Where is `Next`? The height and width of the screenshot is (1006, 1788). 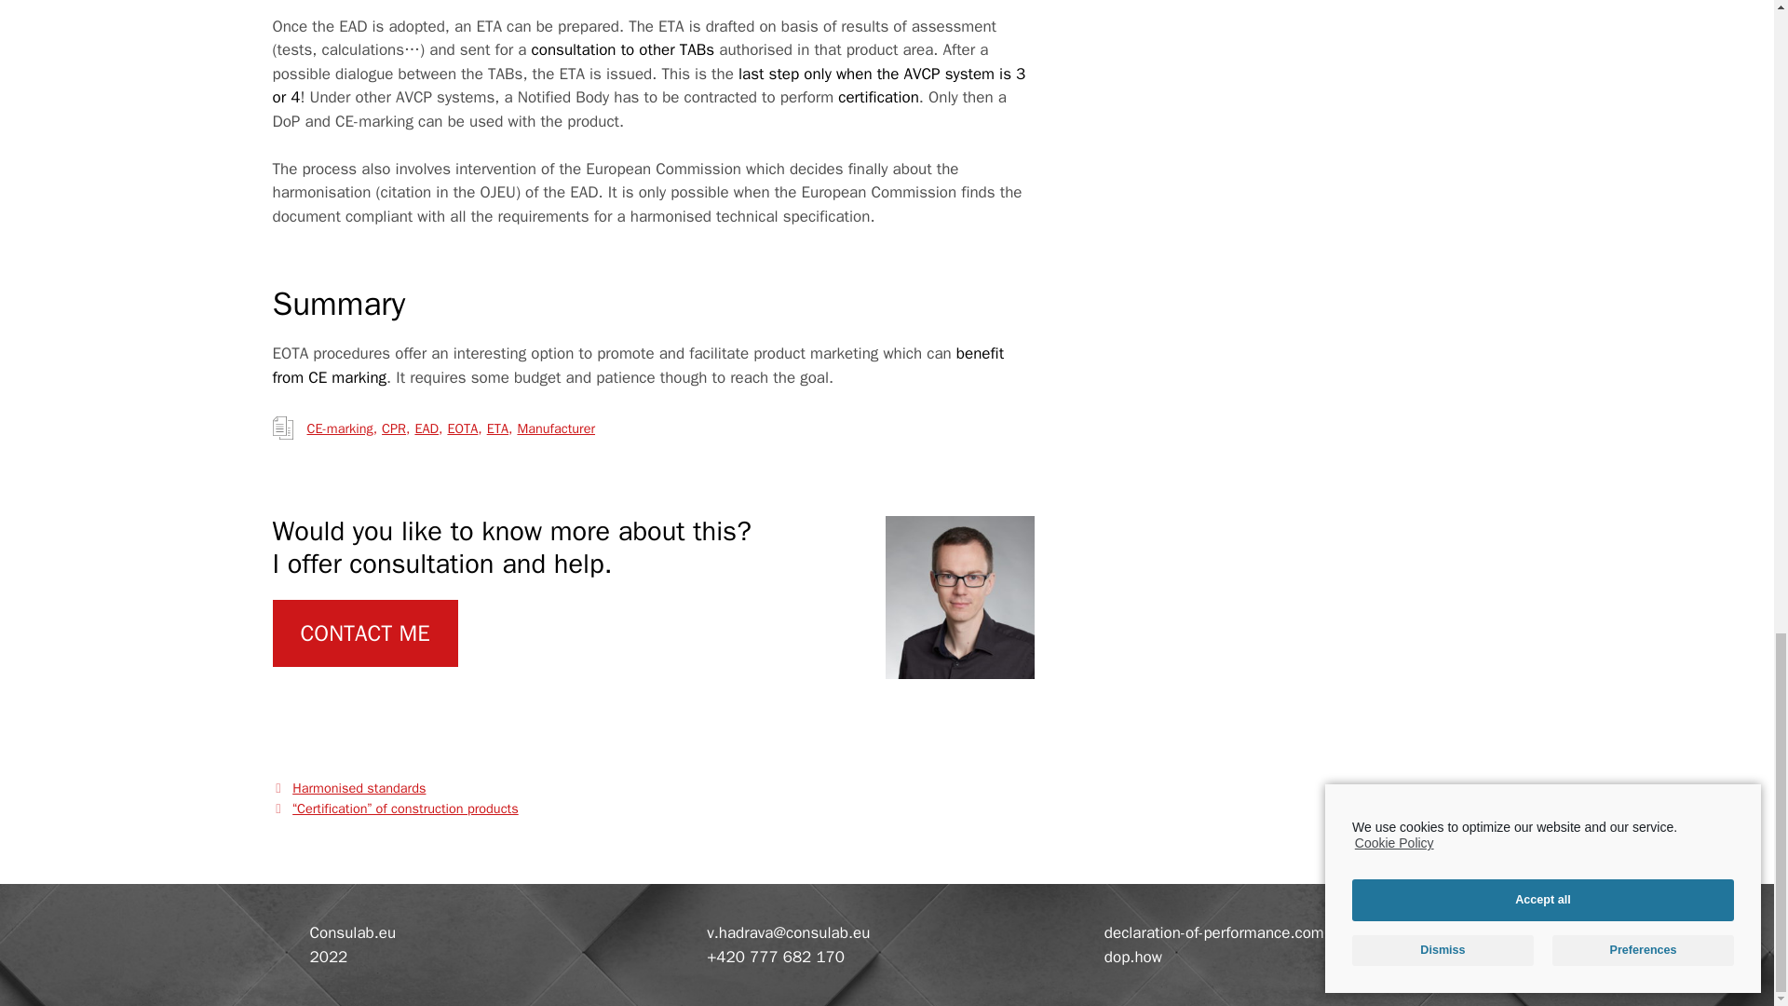 Next is located at coordinates (395, 808).